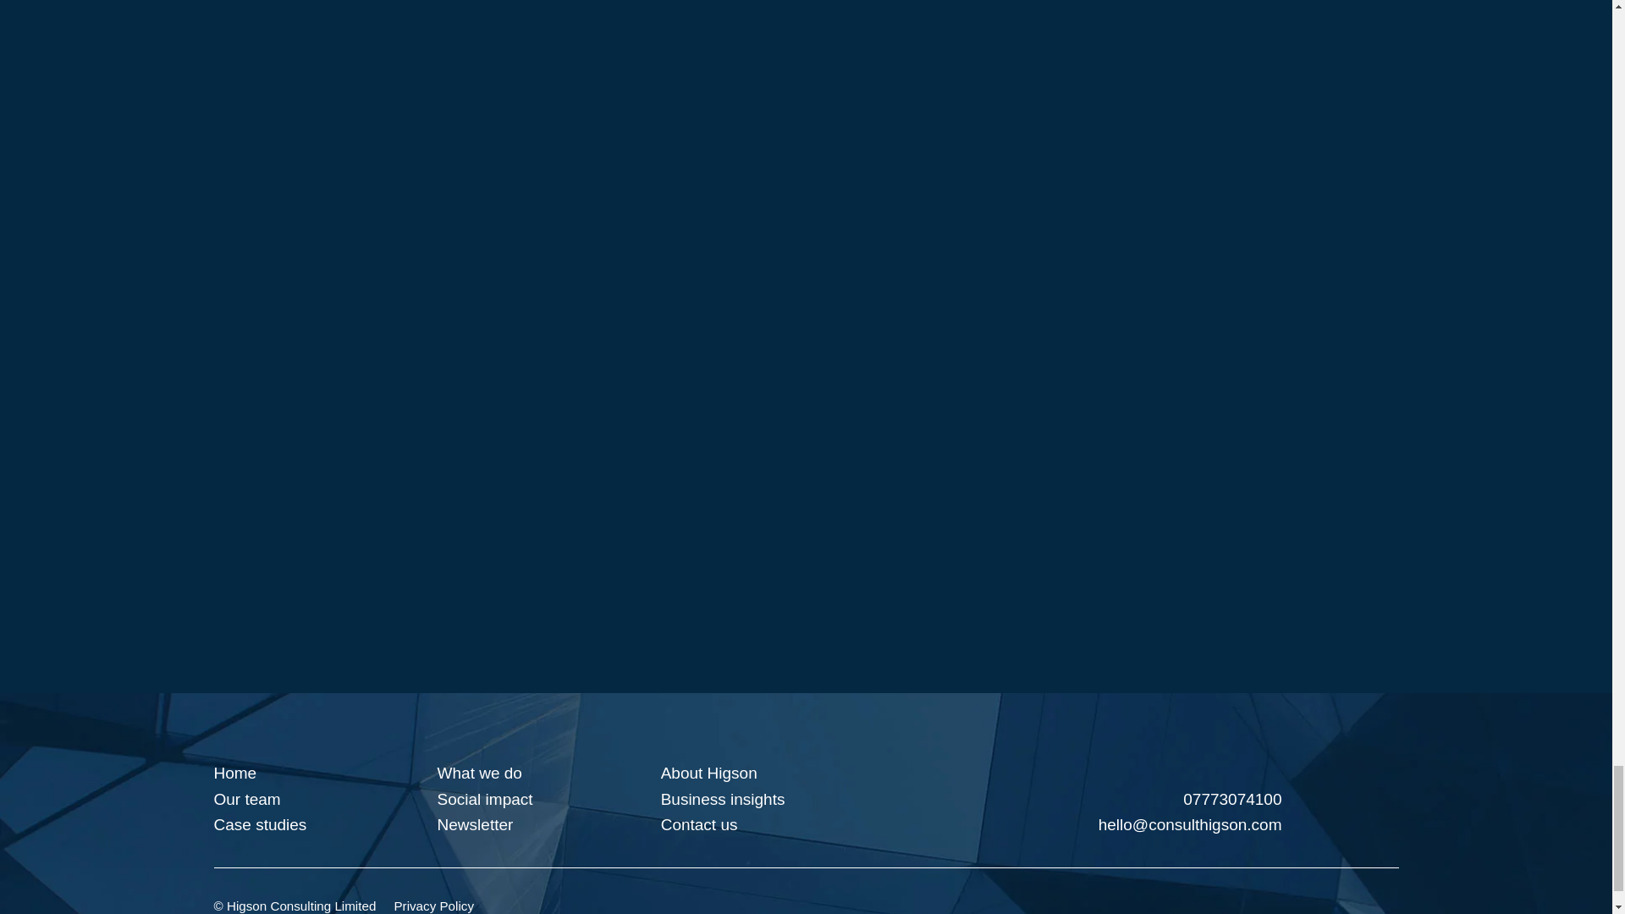 The height and width of the screenshot is (914, 1625). What do you see at coordinates (723, 799) in the screenshot?
I see `Business insights` at bounding box center [723, 799].